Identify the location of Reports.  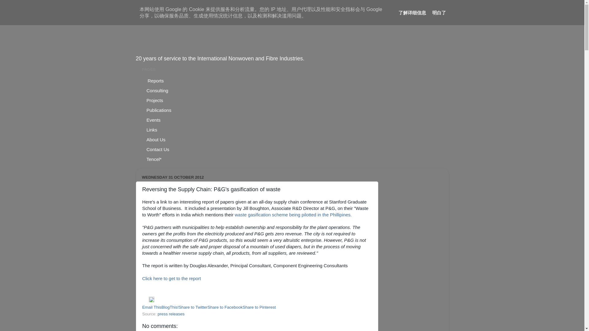
(155, 81).